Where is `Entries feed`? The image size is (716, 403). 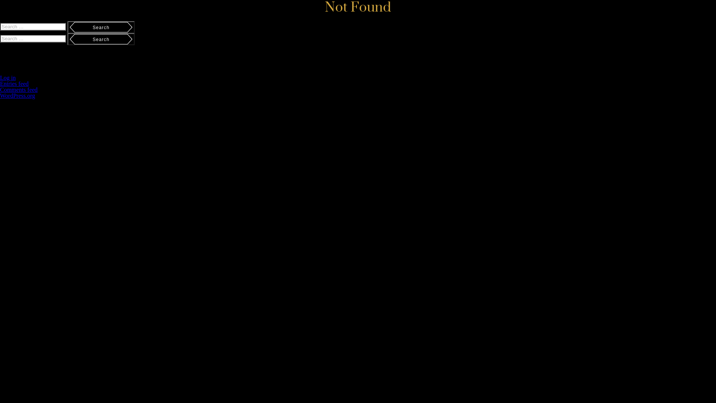
Entries feed is located at coordinates (14, 84).